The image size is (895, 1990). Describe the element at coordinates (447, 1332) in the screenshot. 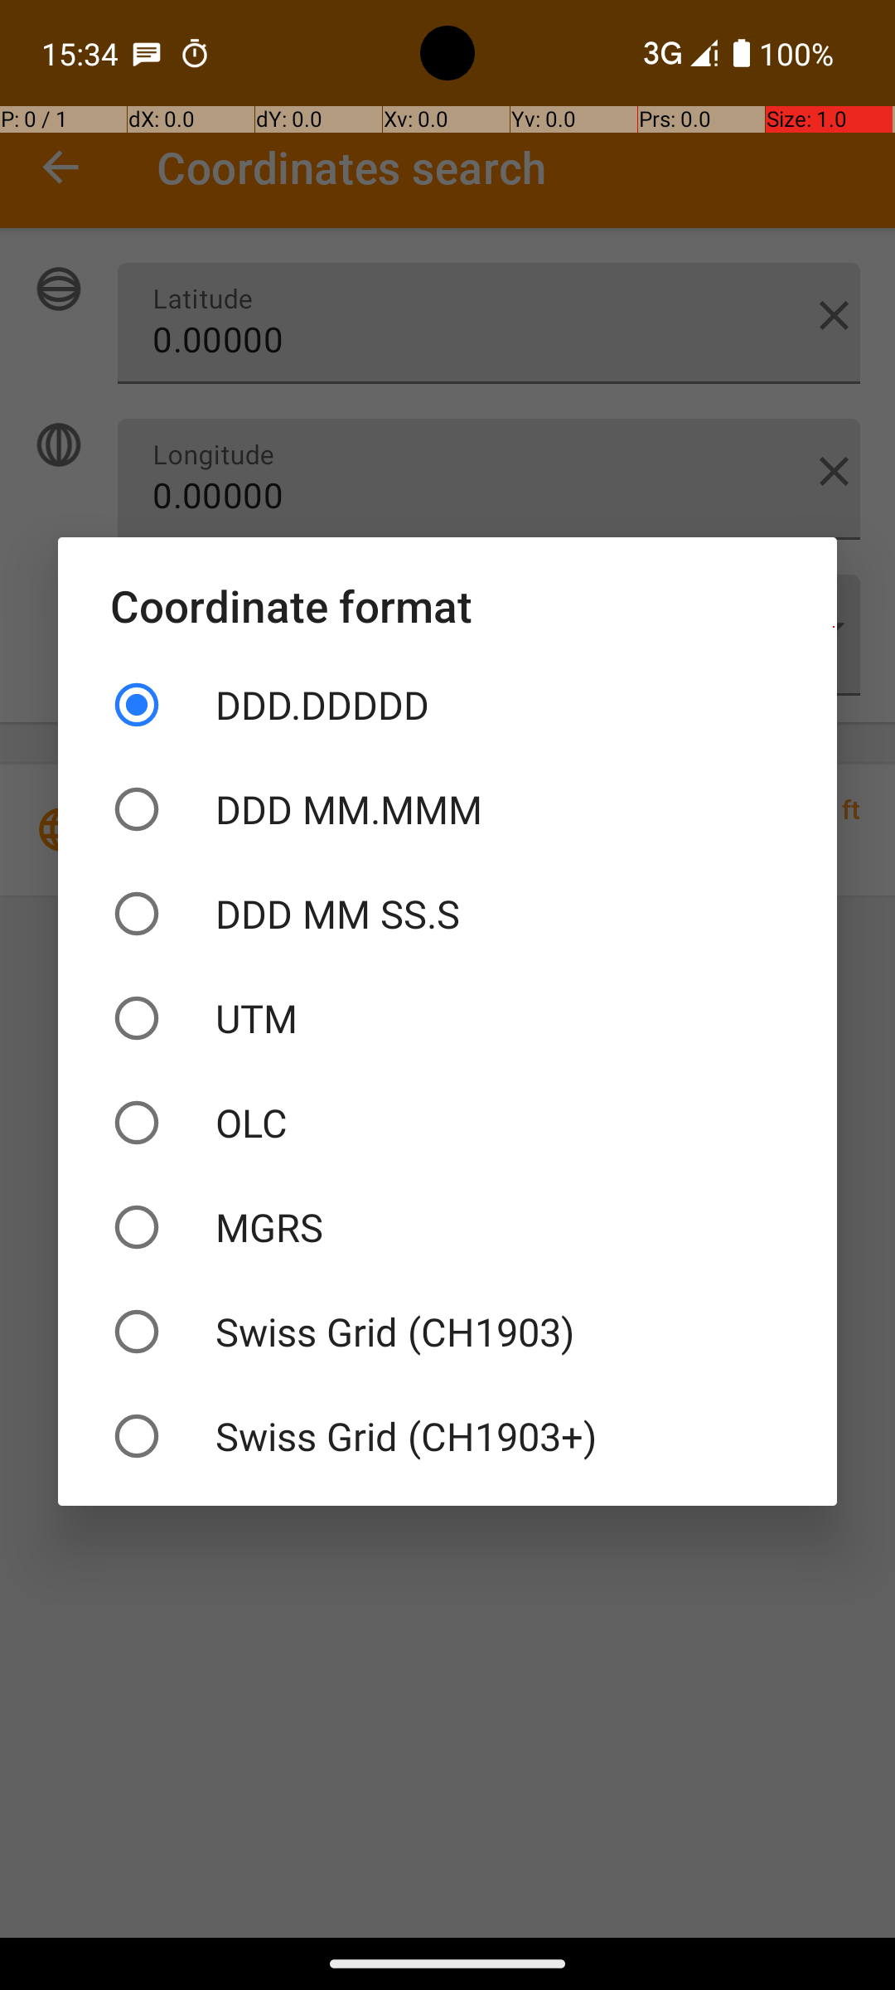

I see `Swiss Grid (CH1903)` at that location.